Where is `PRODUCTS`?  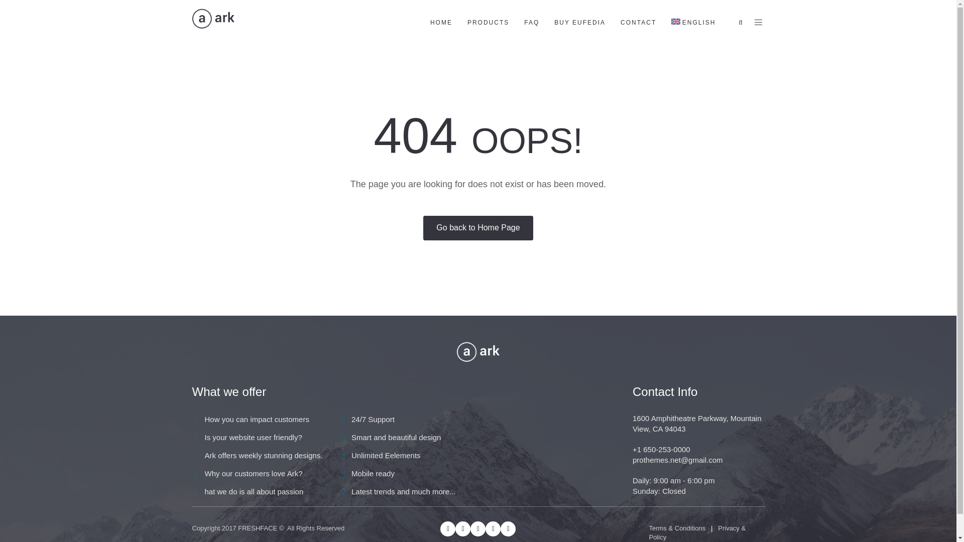
PRODUCTS is located at coordinates (488, 22).